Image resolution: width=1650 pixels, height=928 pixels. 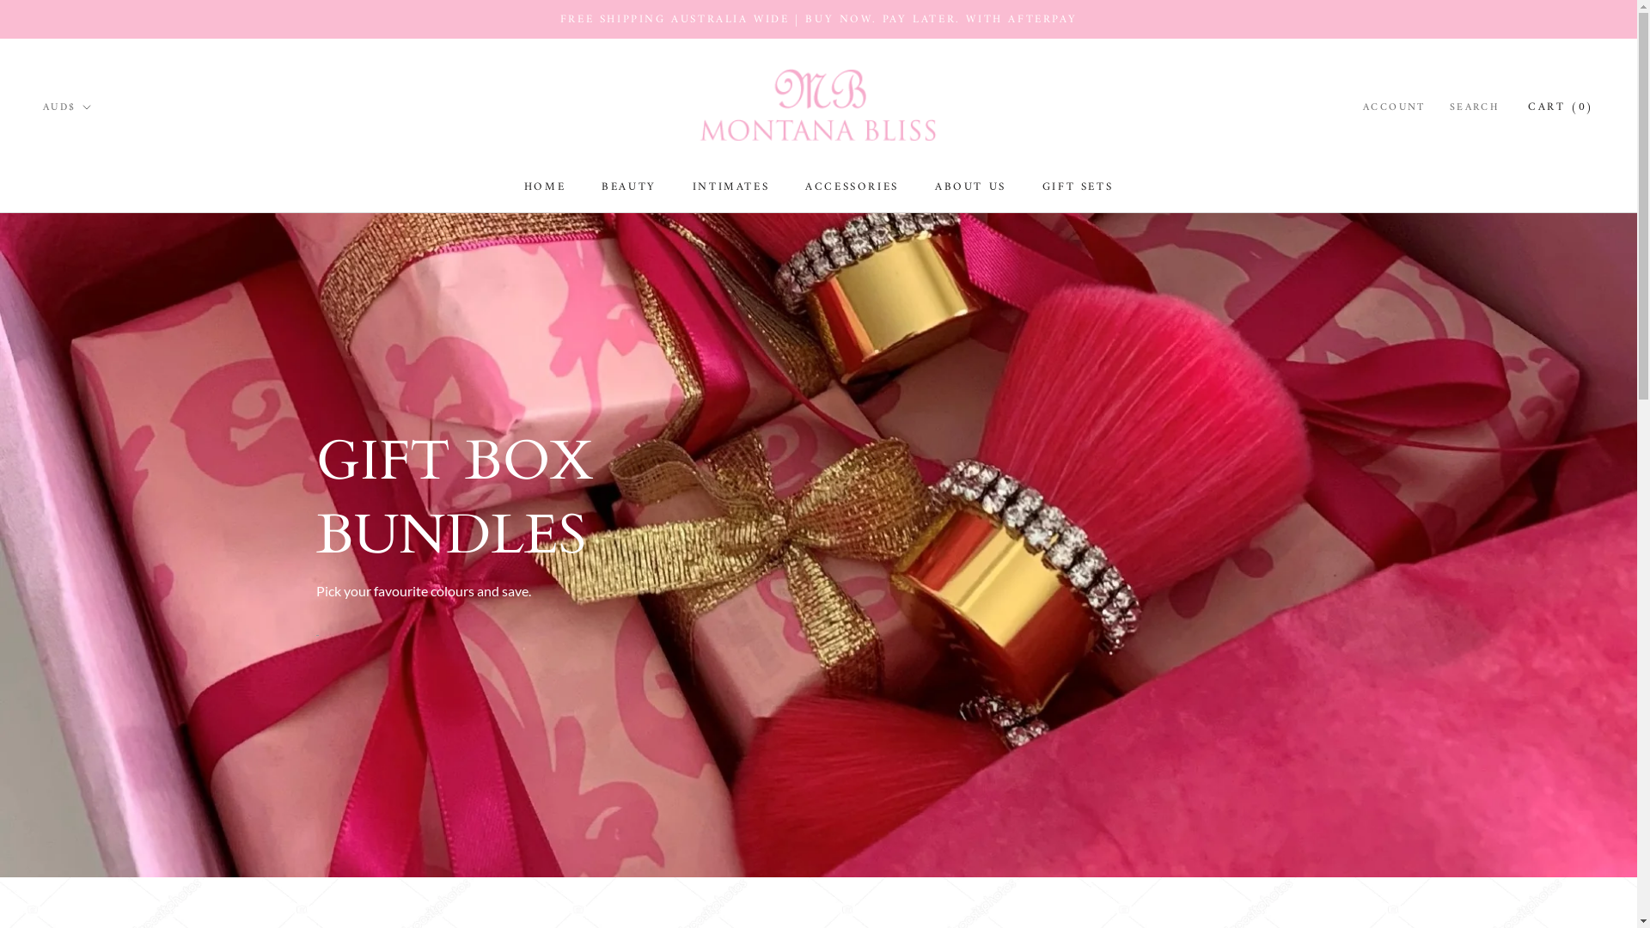 I want to click on ACCOUNT, so click(x=1394, y=108).